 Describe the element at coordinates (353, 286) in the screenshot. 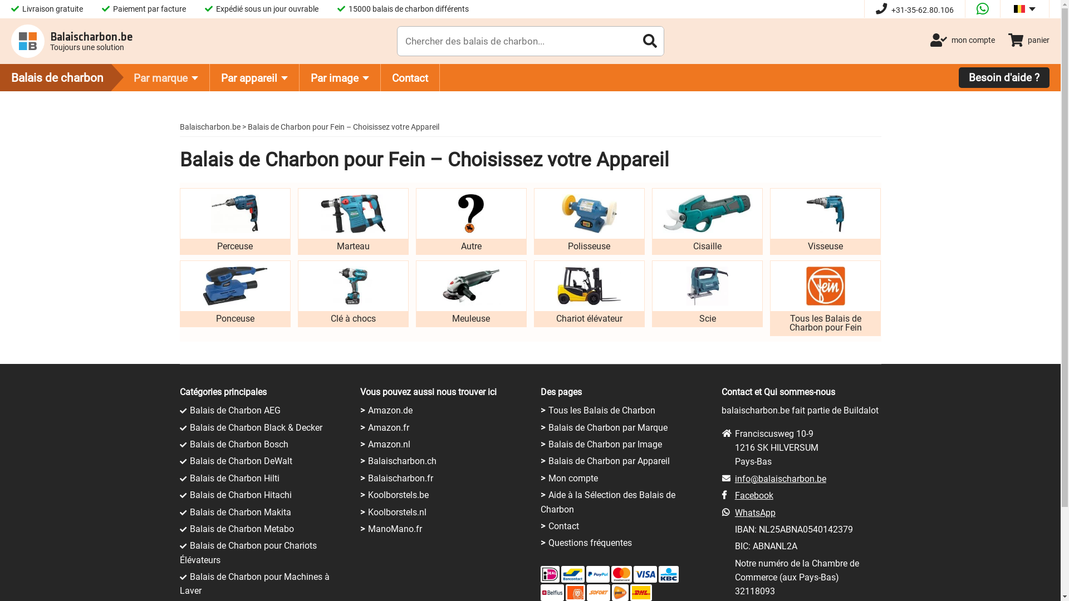

I see `cle-a-chocs` at that location.